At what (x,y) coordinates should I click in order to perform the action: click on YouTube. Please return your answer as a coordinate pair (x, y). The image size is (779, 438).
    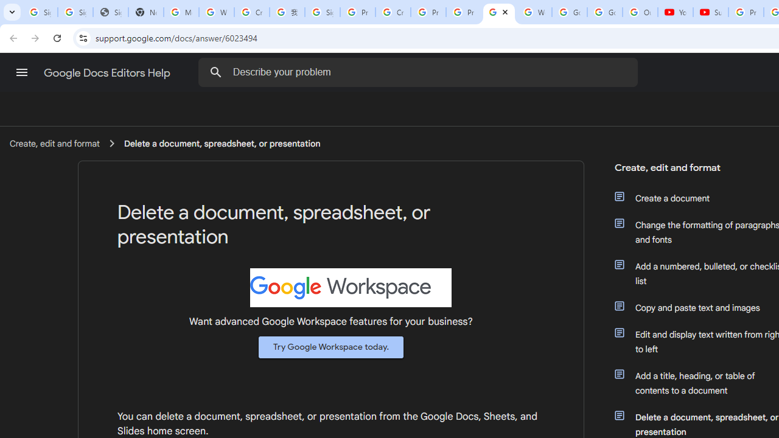
    Looking at the image, I should click on (676, 12).